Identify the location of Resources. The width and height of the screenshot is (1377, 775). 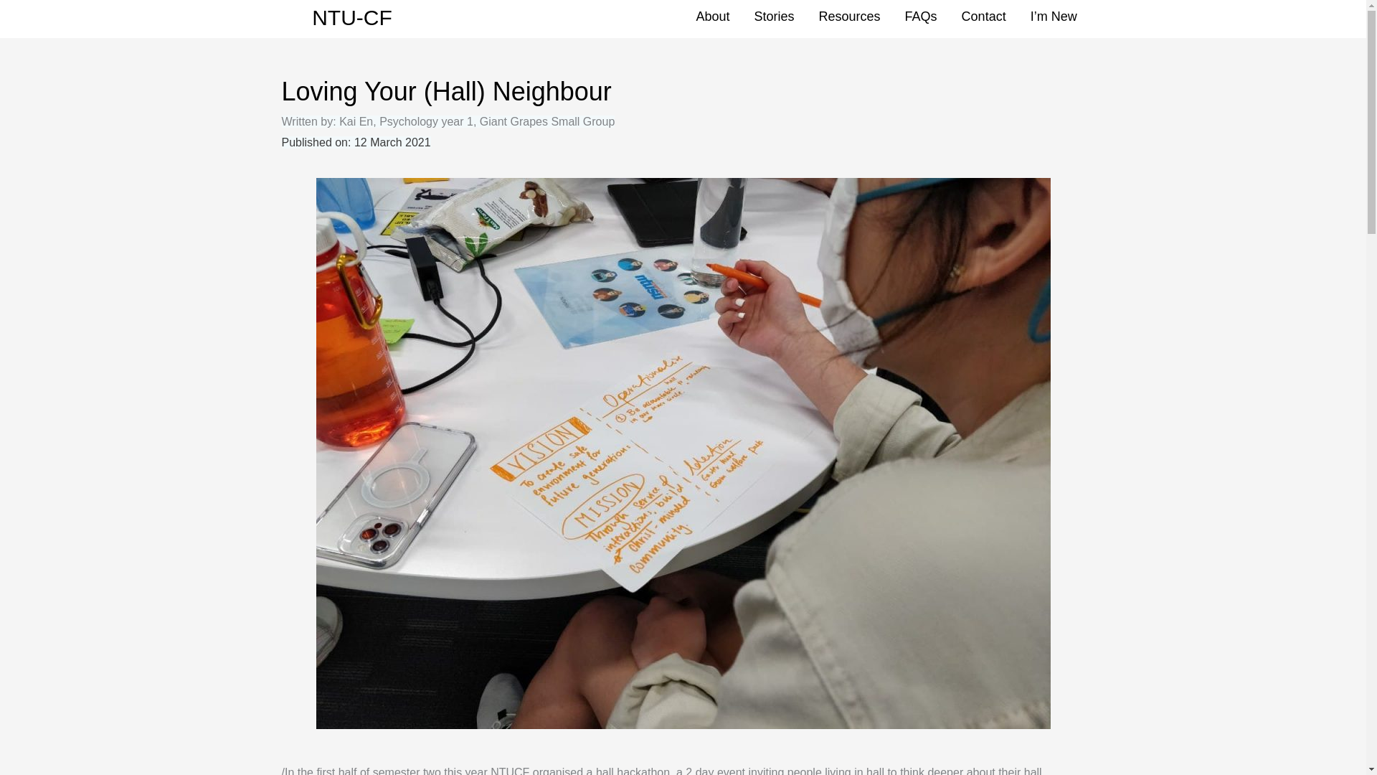
(849, 17).